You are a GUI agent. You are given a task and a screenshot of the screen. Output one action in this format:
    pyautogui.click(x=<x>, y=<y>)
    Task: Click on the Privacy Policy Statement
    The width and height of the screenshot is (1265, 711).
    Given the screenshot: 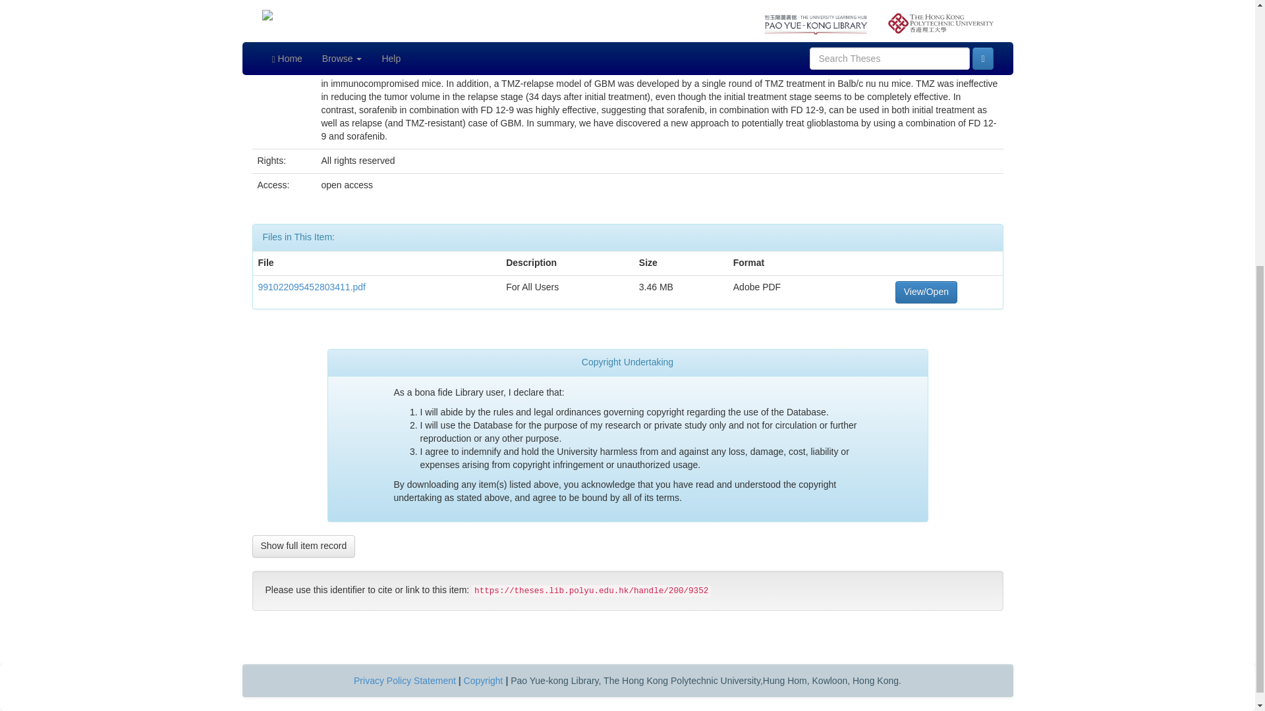 What is the action you would take?
    pyautogui.click(x=405, y=681)
    